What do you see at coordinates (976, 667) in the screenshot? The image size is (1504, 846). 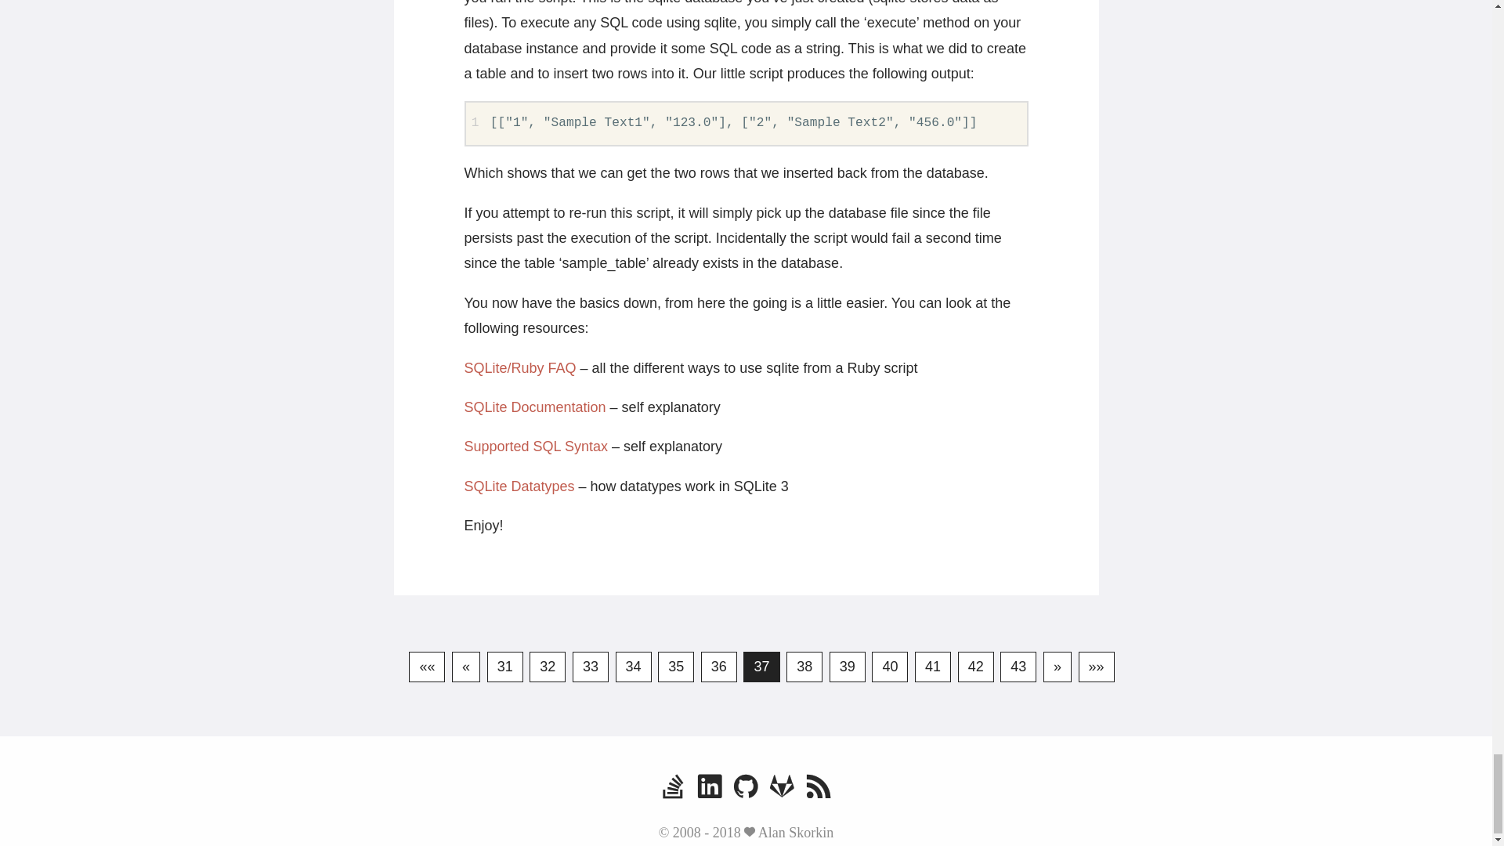 I see `42` at bounding box center [976, 667].